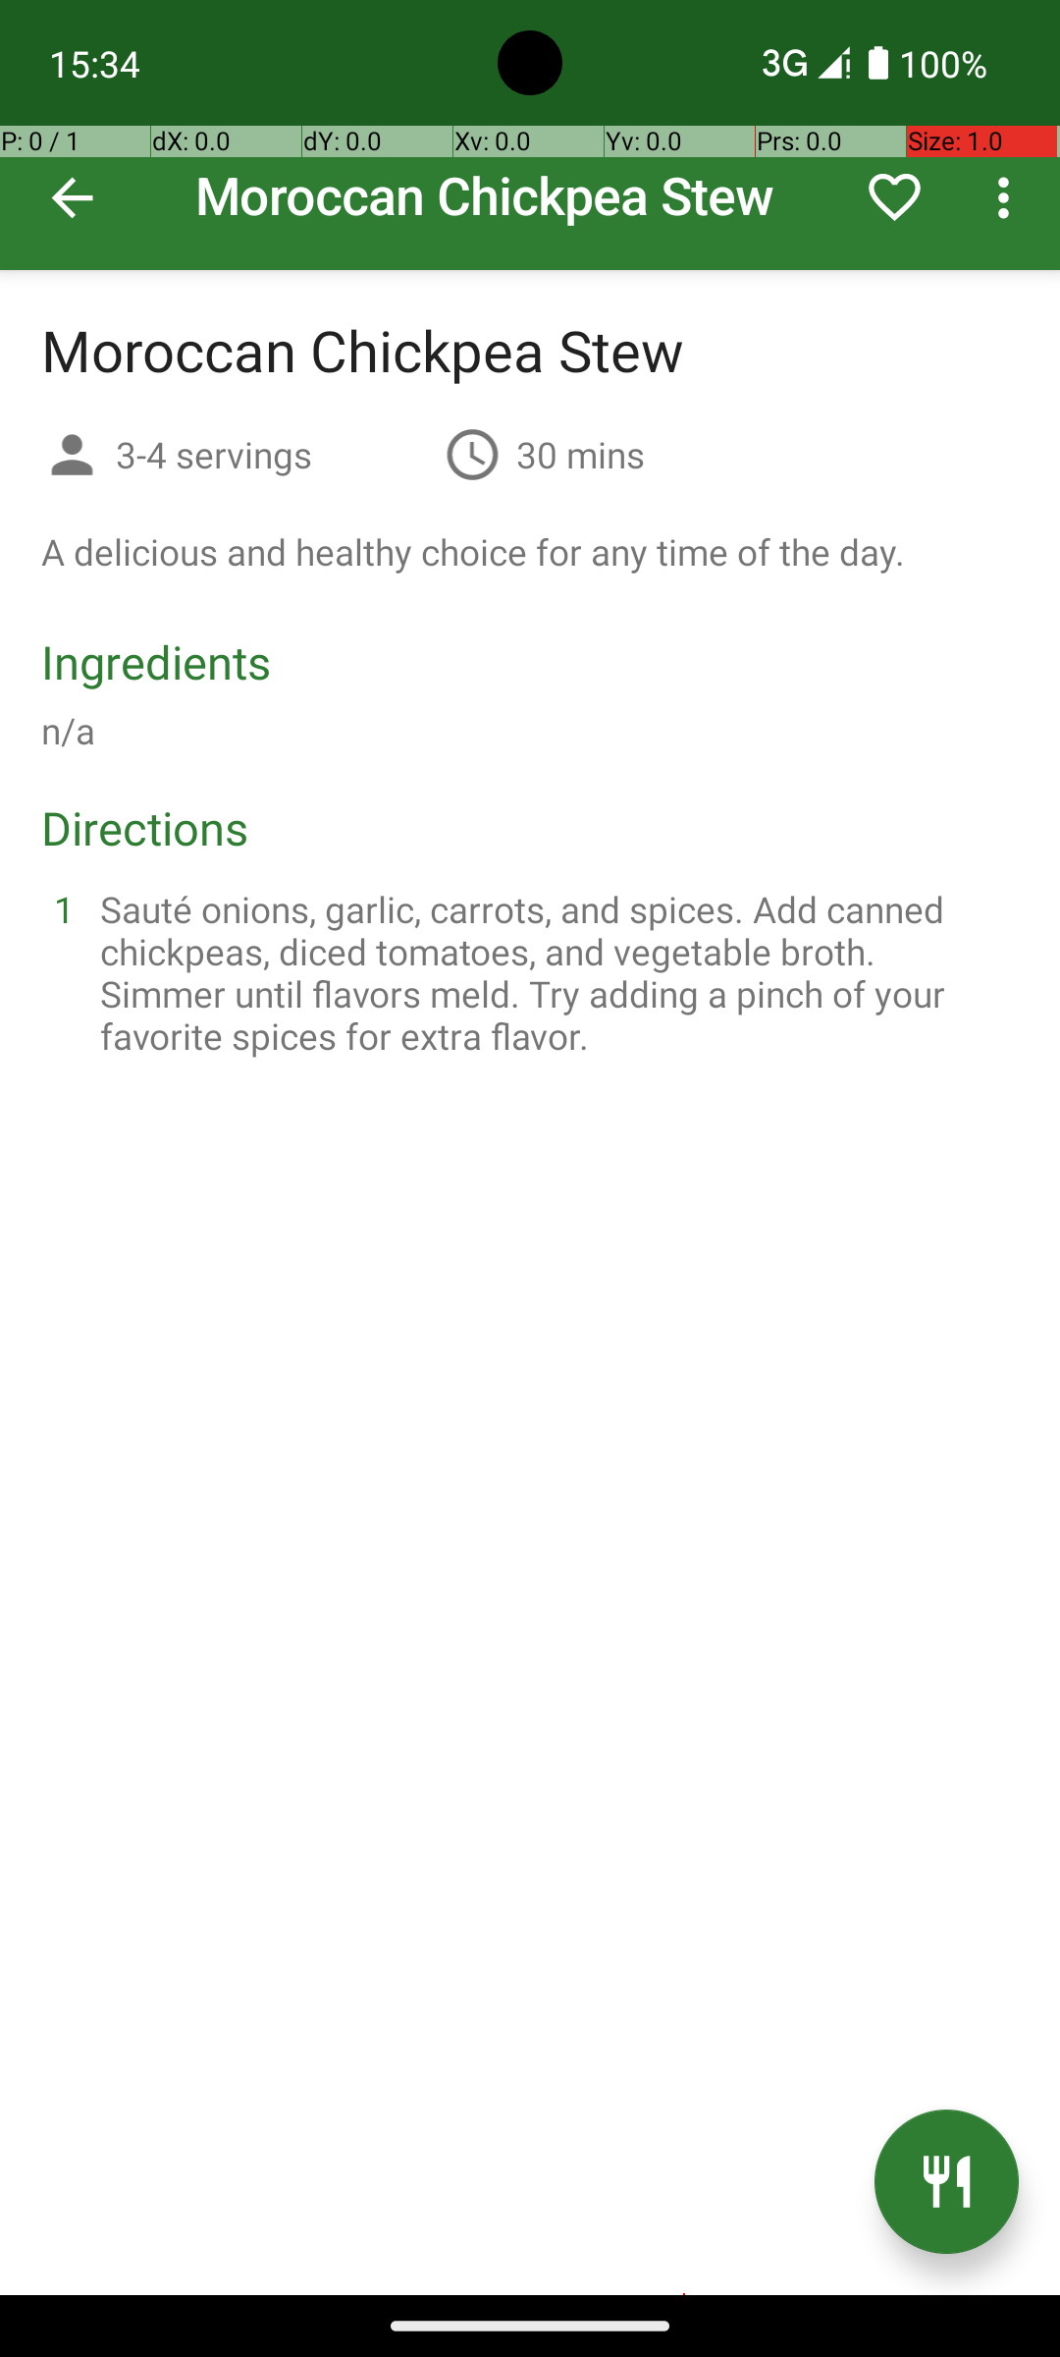 This screenshot has height=2357, width=1060. I want to click on n/a, so click(69, 731).